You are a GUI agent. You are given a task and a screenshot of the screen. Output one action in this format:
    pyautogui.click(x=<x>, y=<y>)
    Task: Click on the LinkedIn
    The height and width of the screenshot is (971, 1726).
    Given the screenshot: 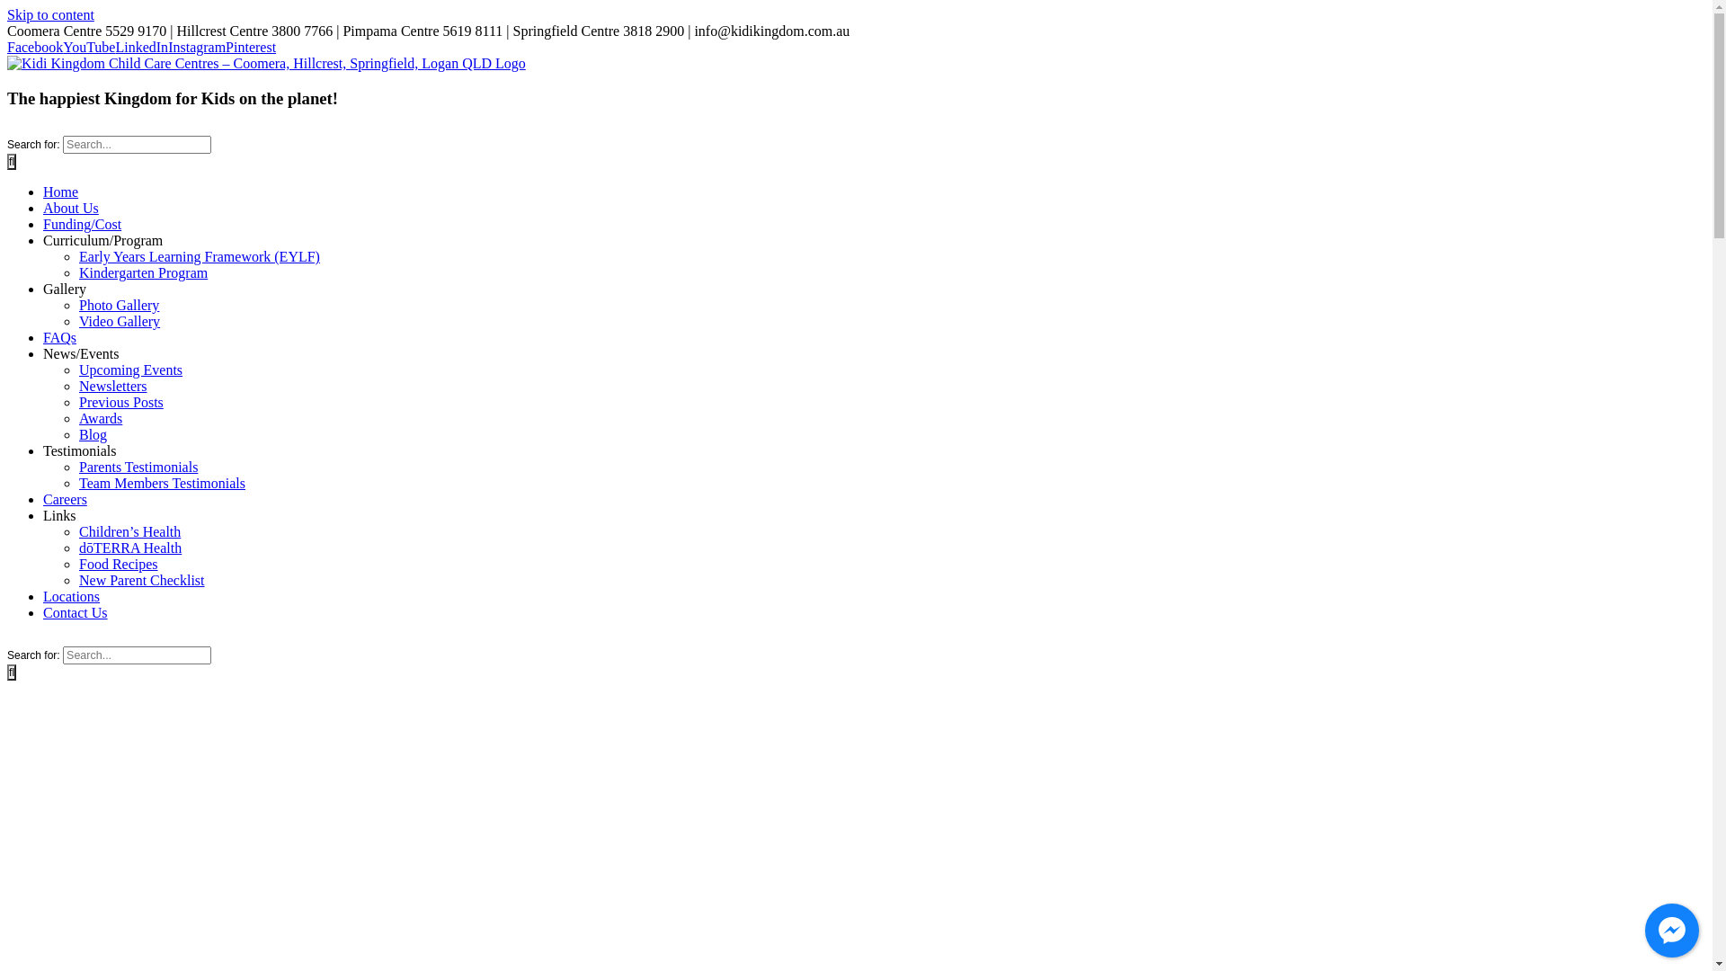 What is the action you would take?
    pyautogui.click(x=142, y=47)
    